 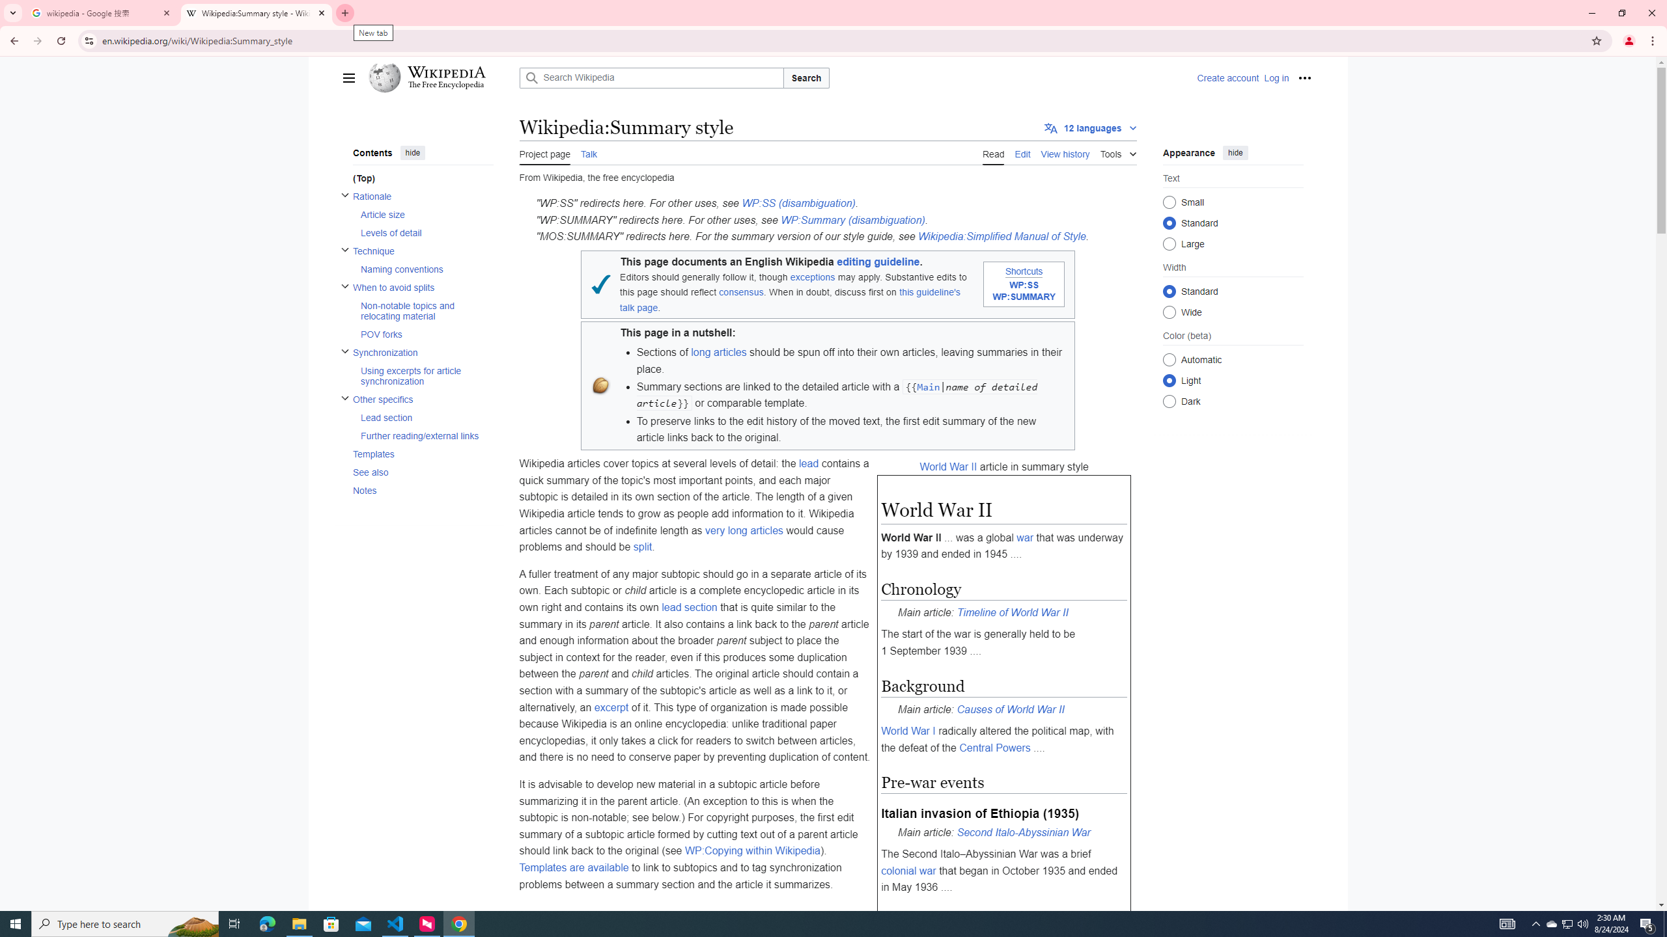 I want to click on WP:Summary (disambiguation), so click(x=852, y=220).